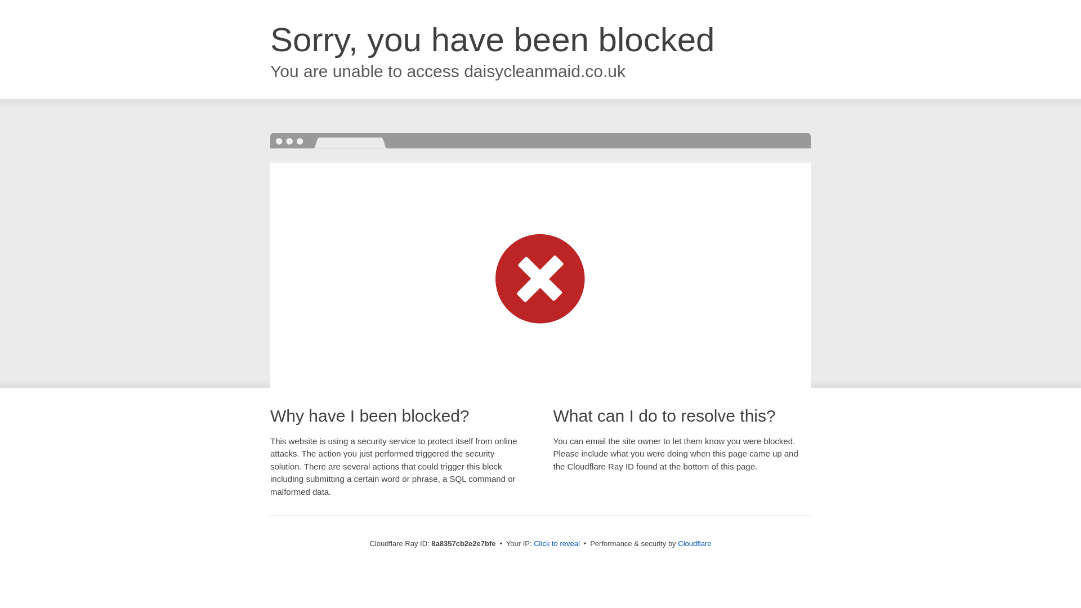 This screenshot has height=608, width=1081. What do you see at coordinates (694, 543) in the screenshot?
I see `Cloudflare` at bounding box center [694, 543].